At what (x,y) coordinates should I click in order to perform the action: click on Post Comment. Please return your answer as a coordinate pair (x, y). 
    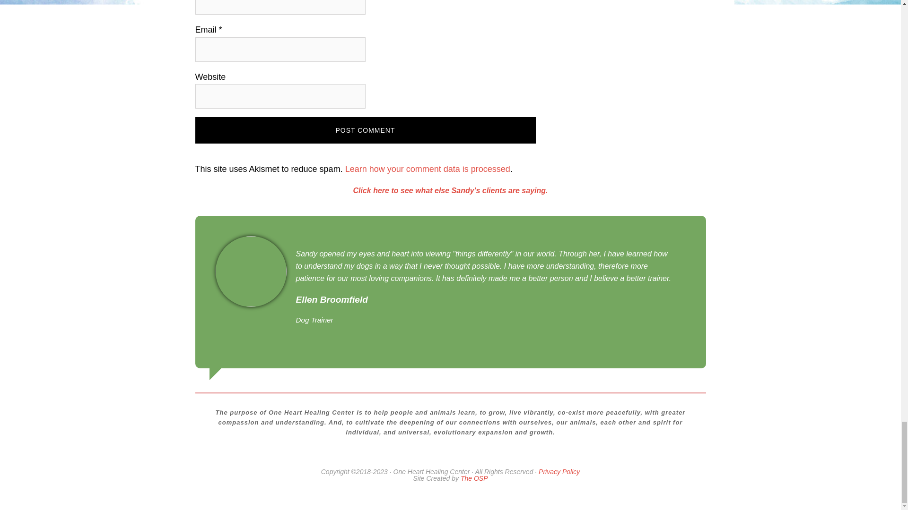
    Looking at the image, I should click on (365, 130).